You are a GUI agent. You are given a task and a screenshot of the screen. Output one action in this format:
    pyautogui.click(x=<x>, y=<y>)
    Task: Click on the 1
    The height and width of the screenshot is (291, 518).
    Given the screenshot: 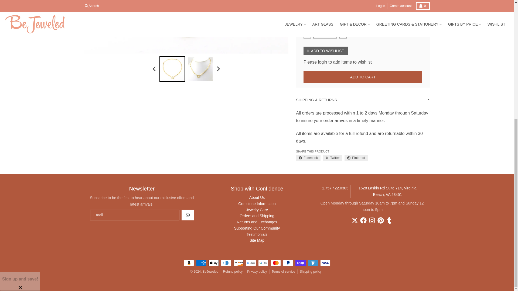 What is the action you would take?
    pyautogui.click(x=325, y=34)
    